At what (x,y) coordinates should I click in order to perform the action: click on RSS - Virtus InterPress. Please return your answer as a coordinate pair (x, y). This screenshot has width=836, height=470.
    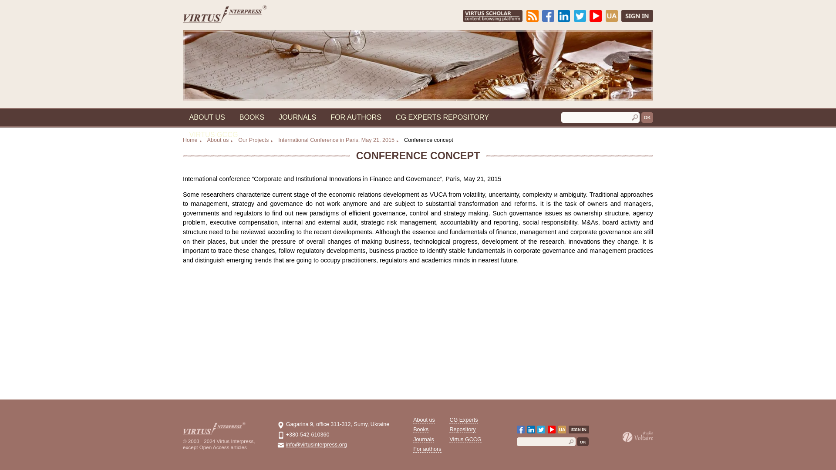
    Looking at the image, I should click on (590, 22).